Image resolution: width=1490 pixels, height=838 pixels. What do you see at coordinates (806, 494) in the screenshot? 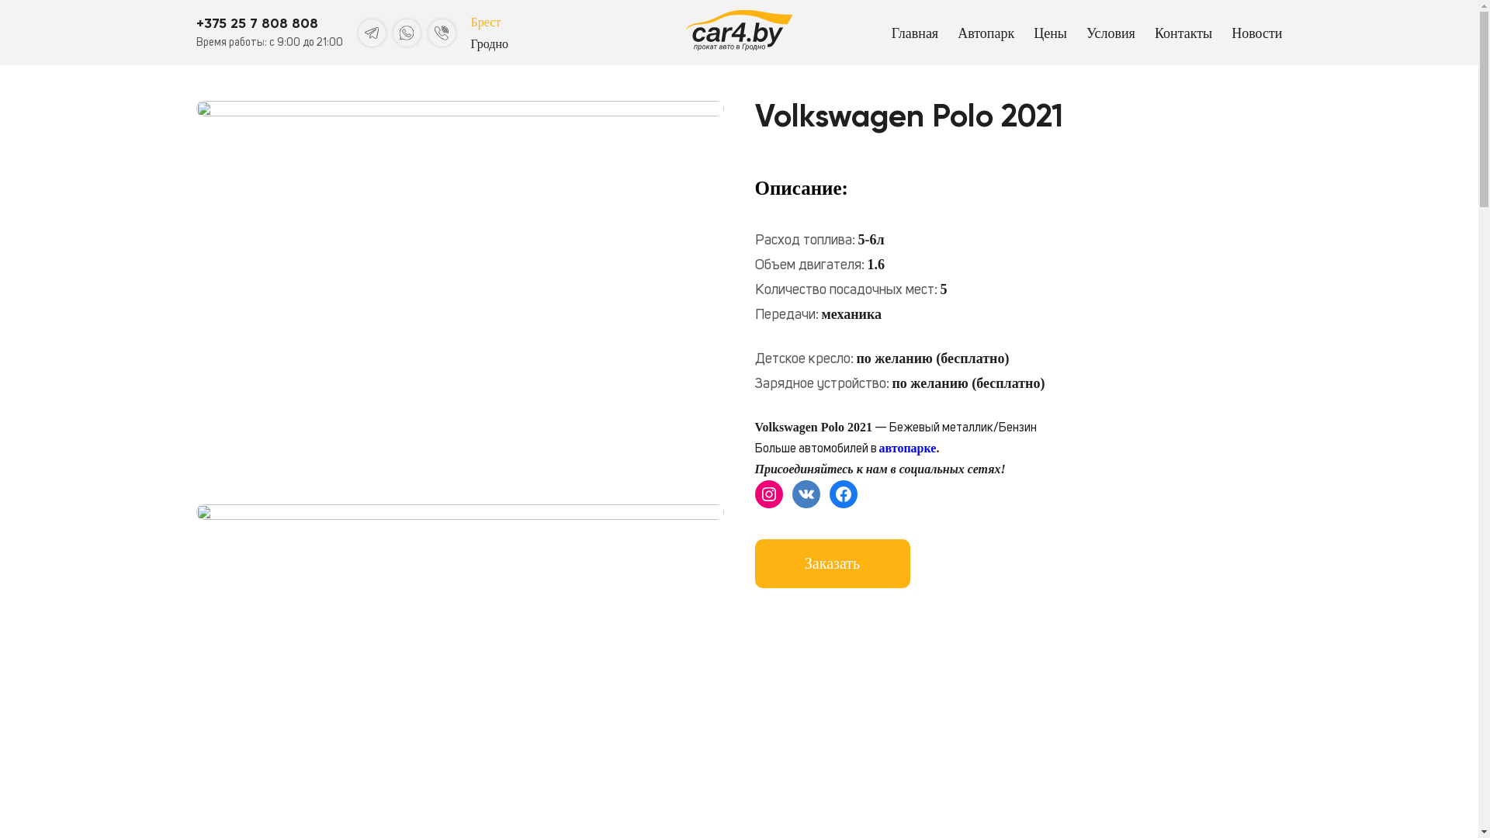
I see `VK` at bounding box center [806, 494].